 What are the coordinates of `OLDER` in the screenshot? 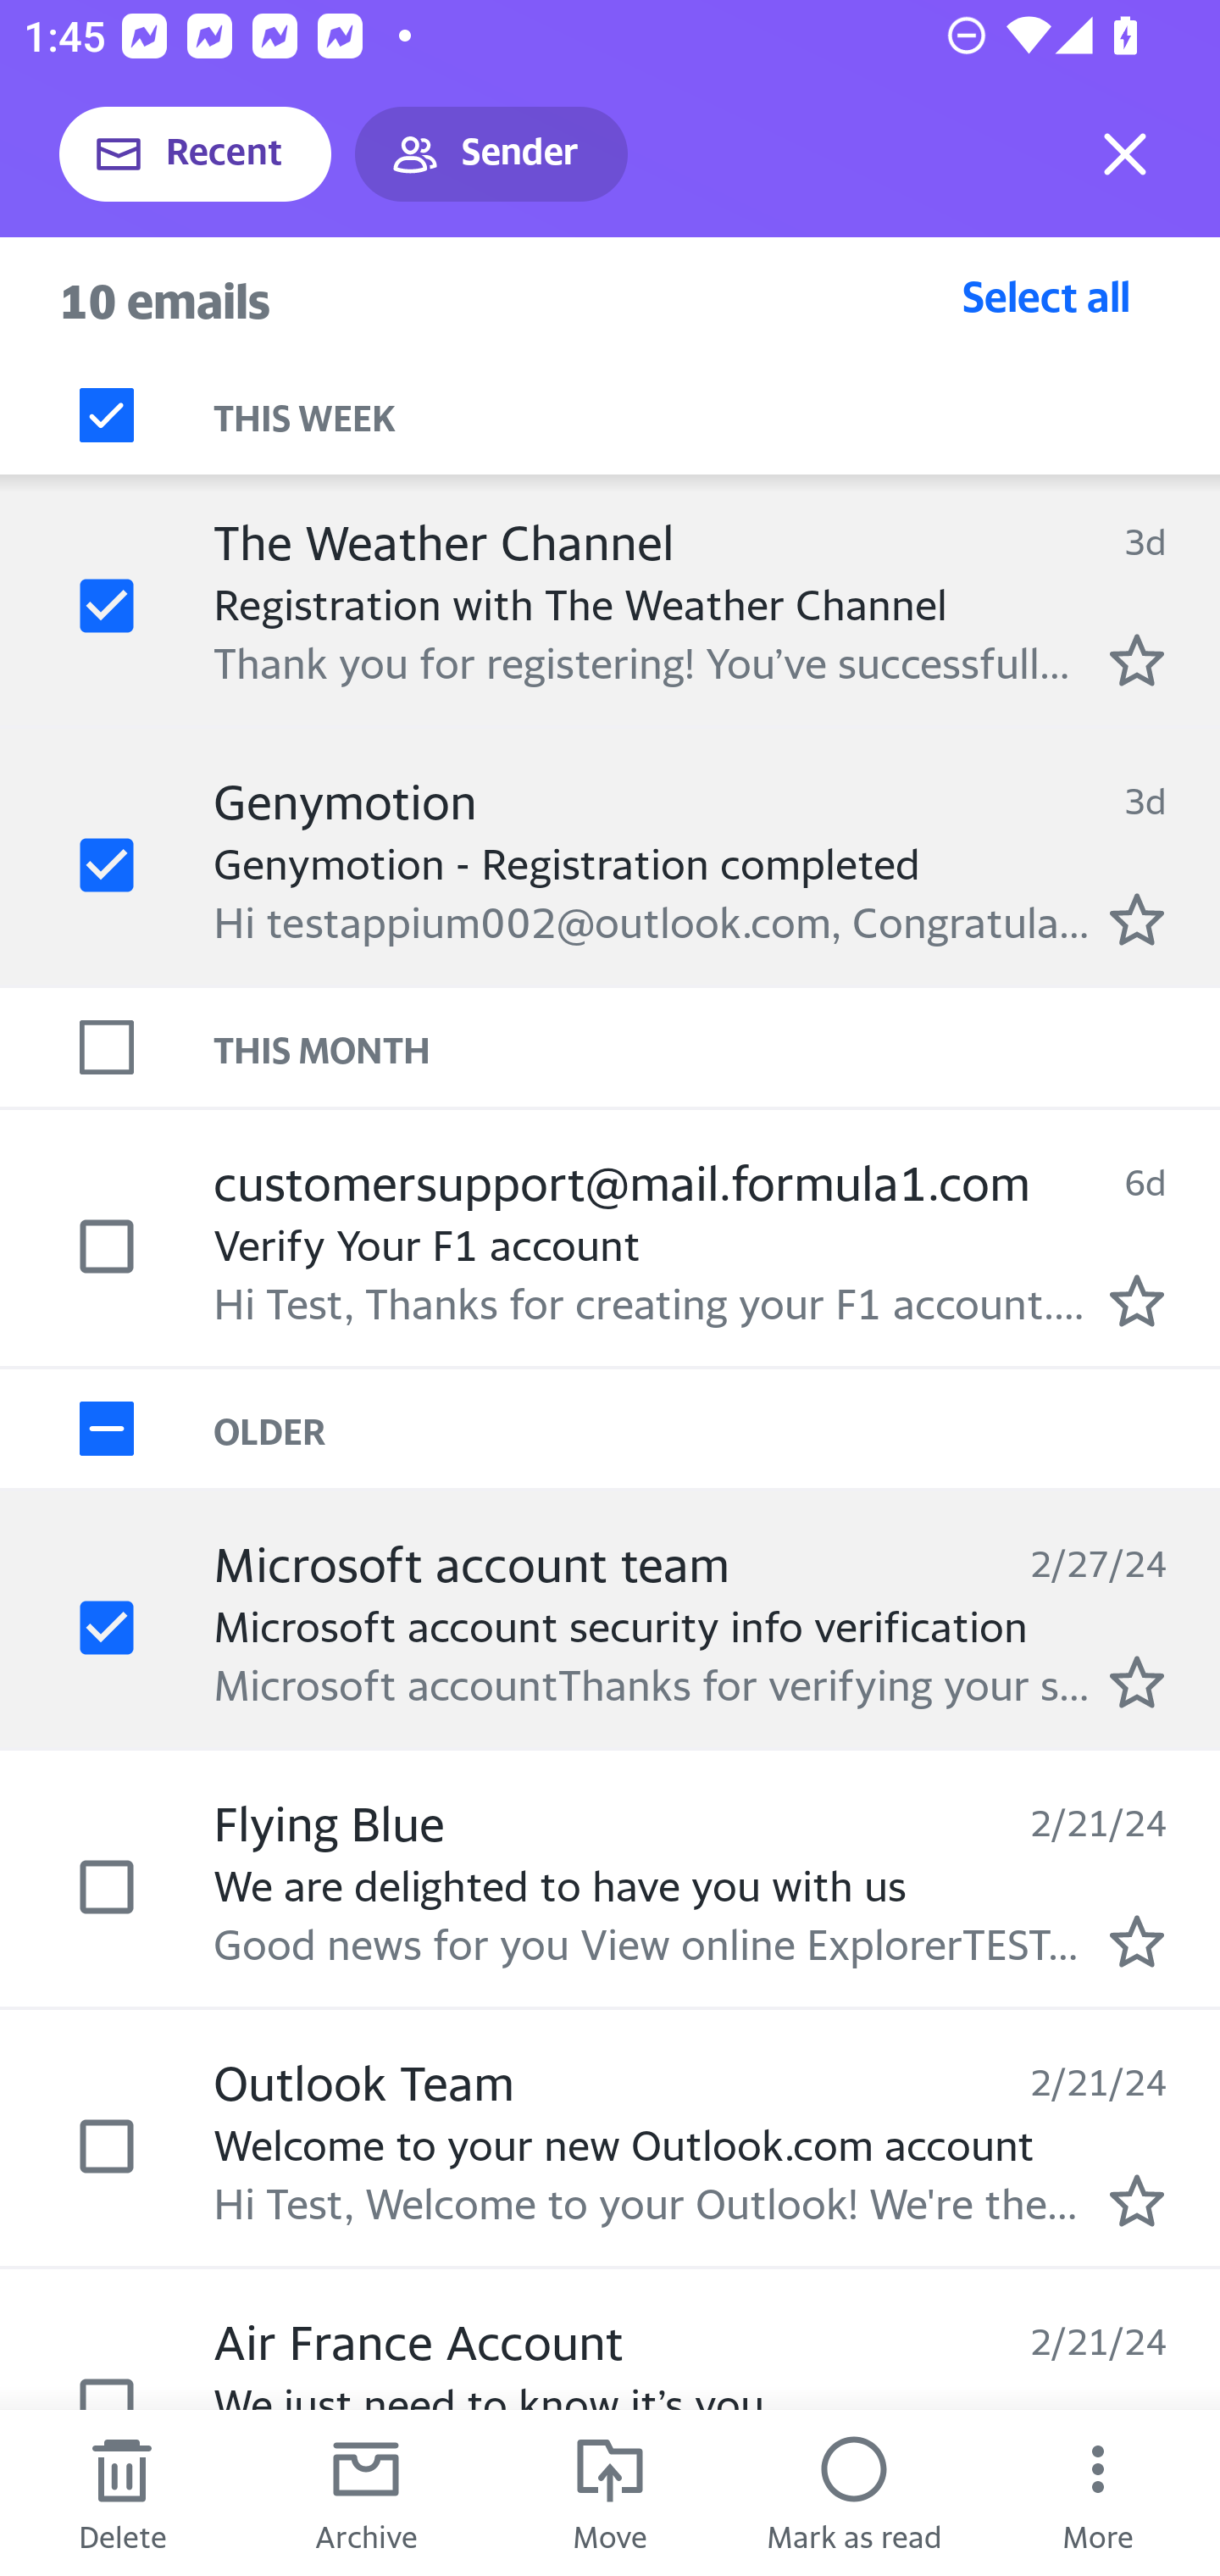 It's located at (717, 1428).